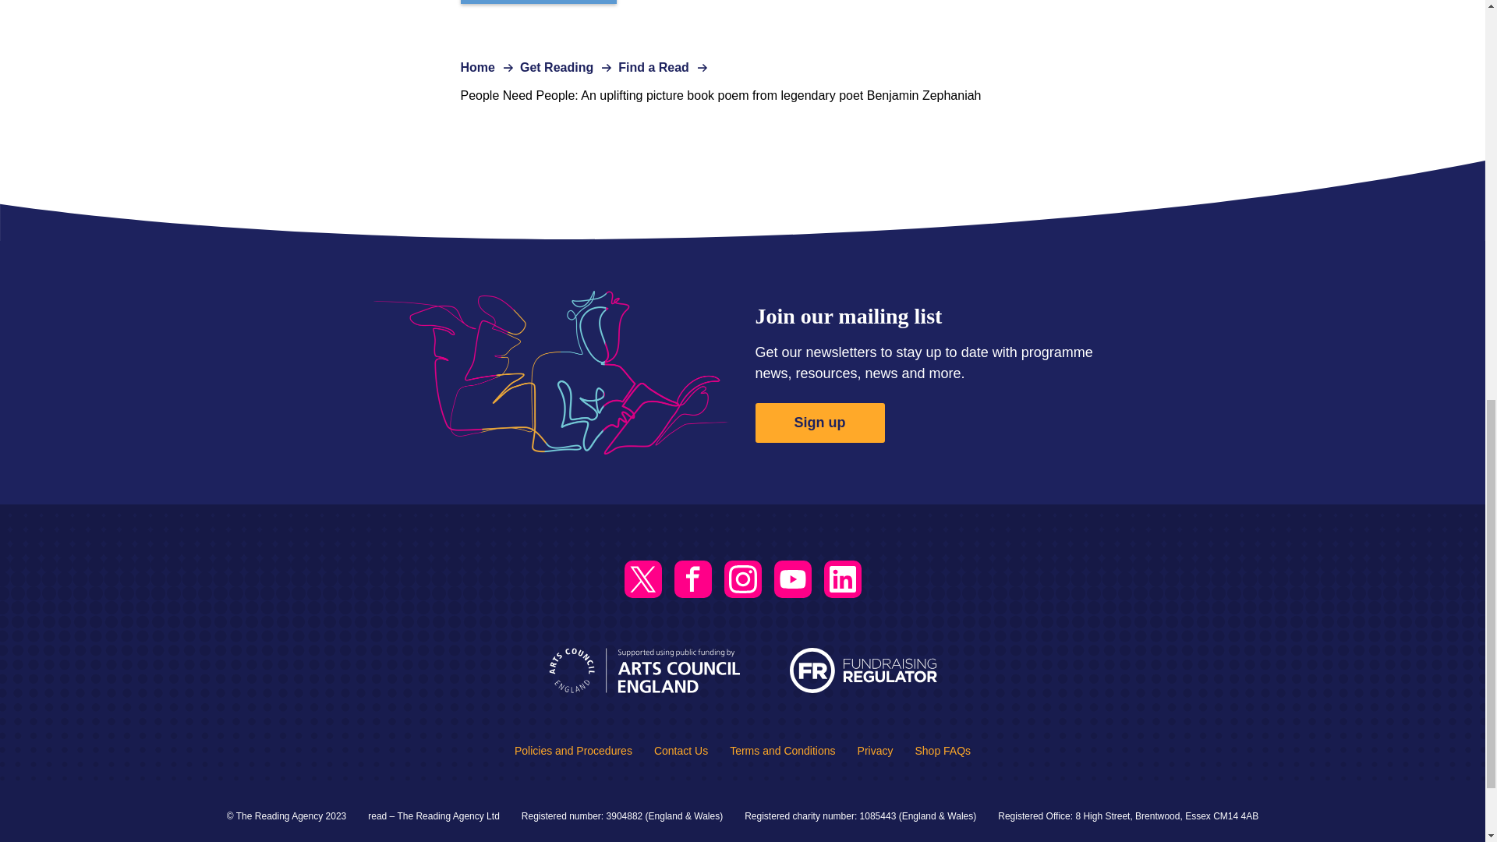 The width and height of the screenshot is (1497, 842). What do you see at coordinates (692, 578) in the screenshot?
I see `Facebook` at bounding box center [692, 578].